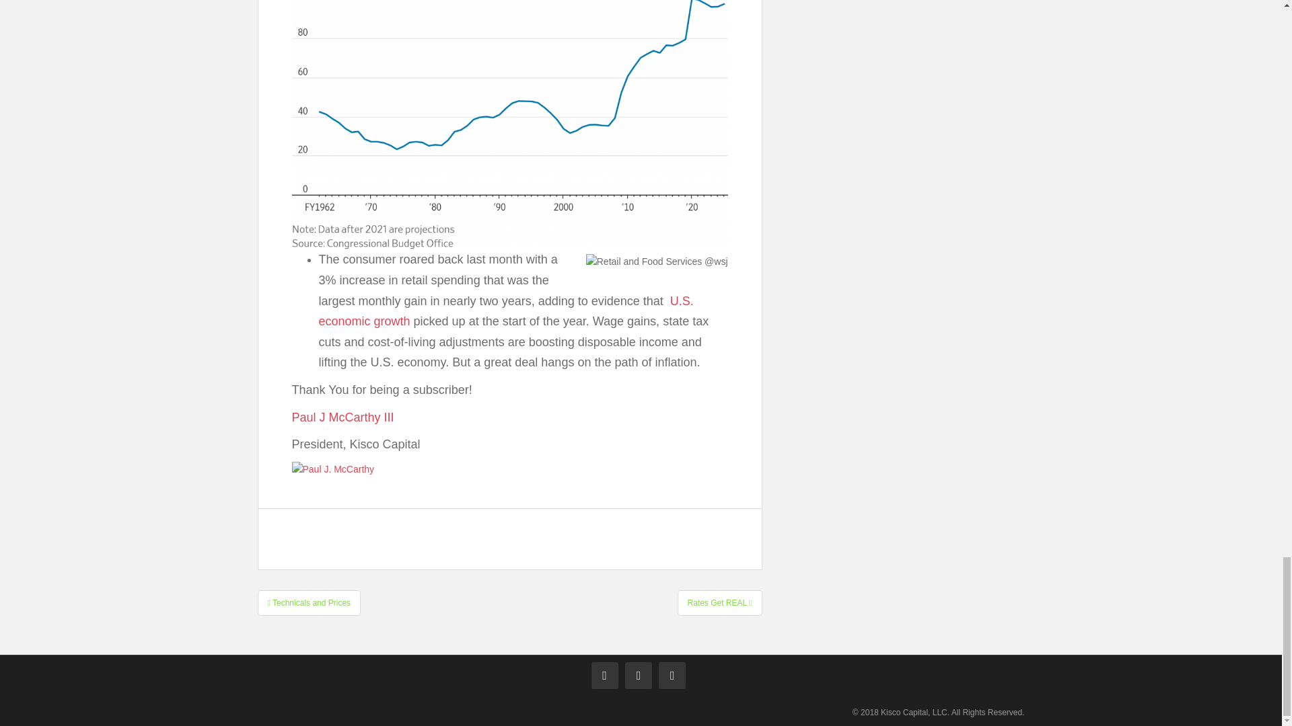  What do you see at coordinates (308, 602) in the screenshot?
I see `Technicals and Prices` at bounding box center [308, 602].